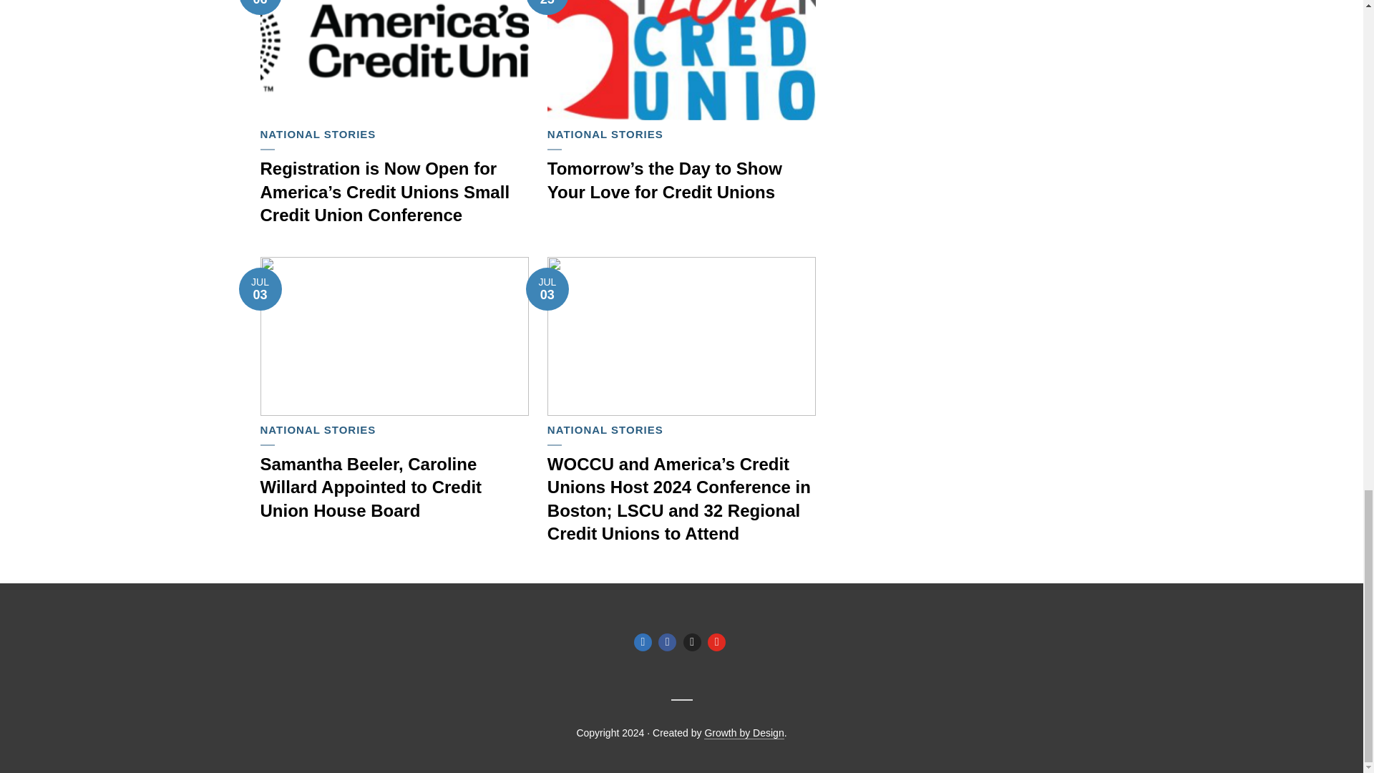 Image resolution: width=1374 pixels, height=773 pixels. What do you see at coordinates (643, 642) in the screenshot?
I see `Linkedin` at bounding box center [643, 642].